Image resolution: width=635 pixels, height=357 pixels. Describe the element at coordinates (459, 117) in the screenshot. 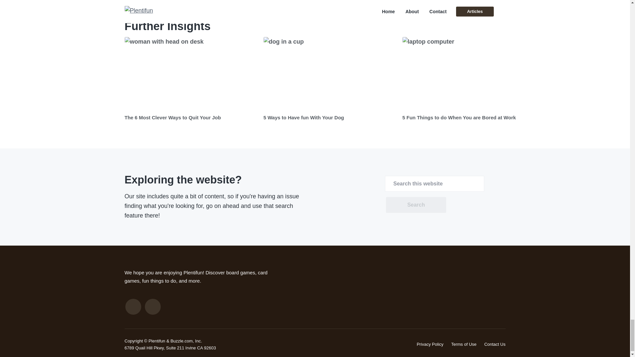

I see `5 Fun Things to do When You are Bored at Work` at that location.